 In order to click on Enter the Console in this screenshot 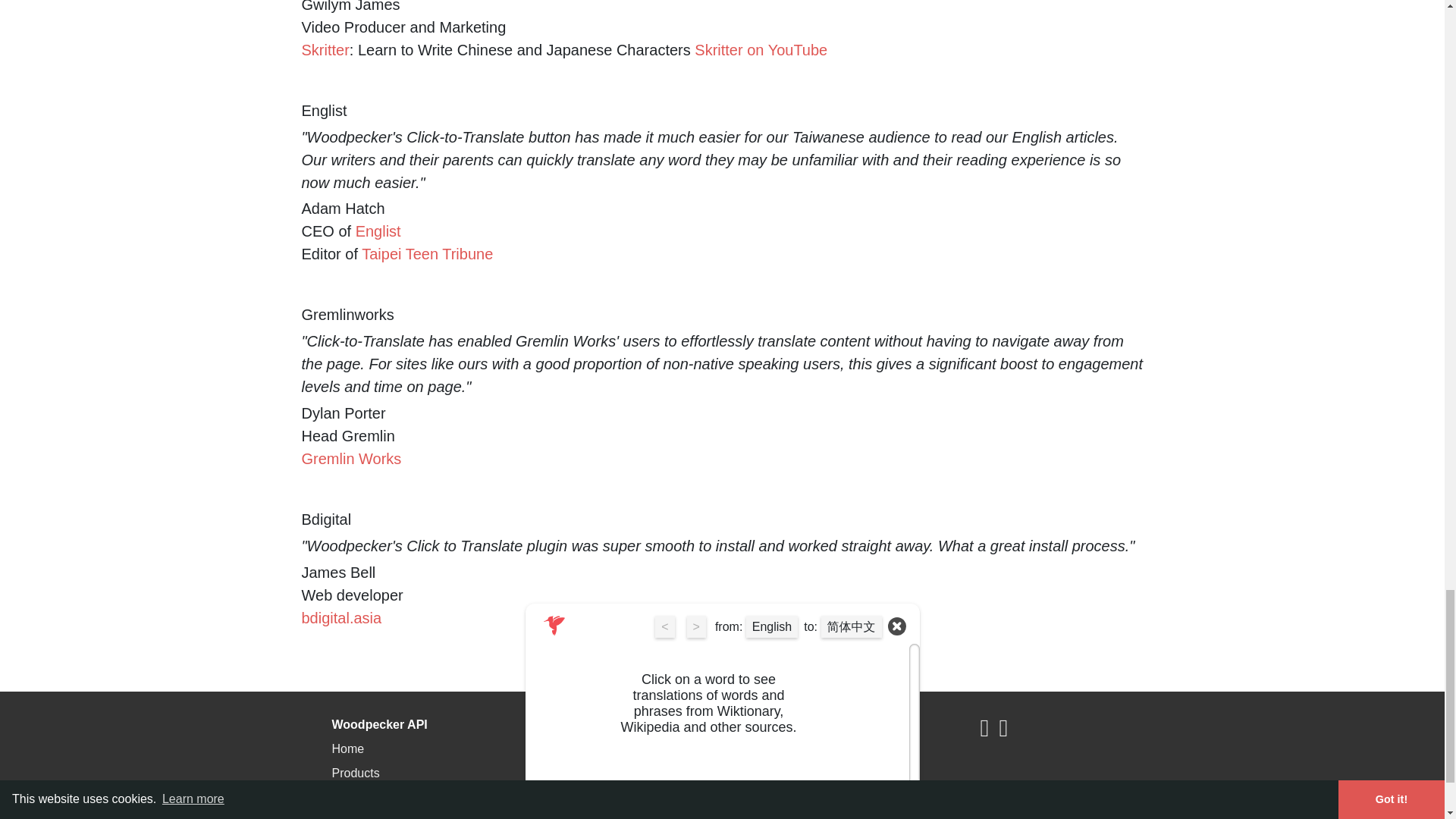, I will do `click(596, 748)`.